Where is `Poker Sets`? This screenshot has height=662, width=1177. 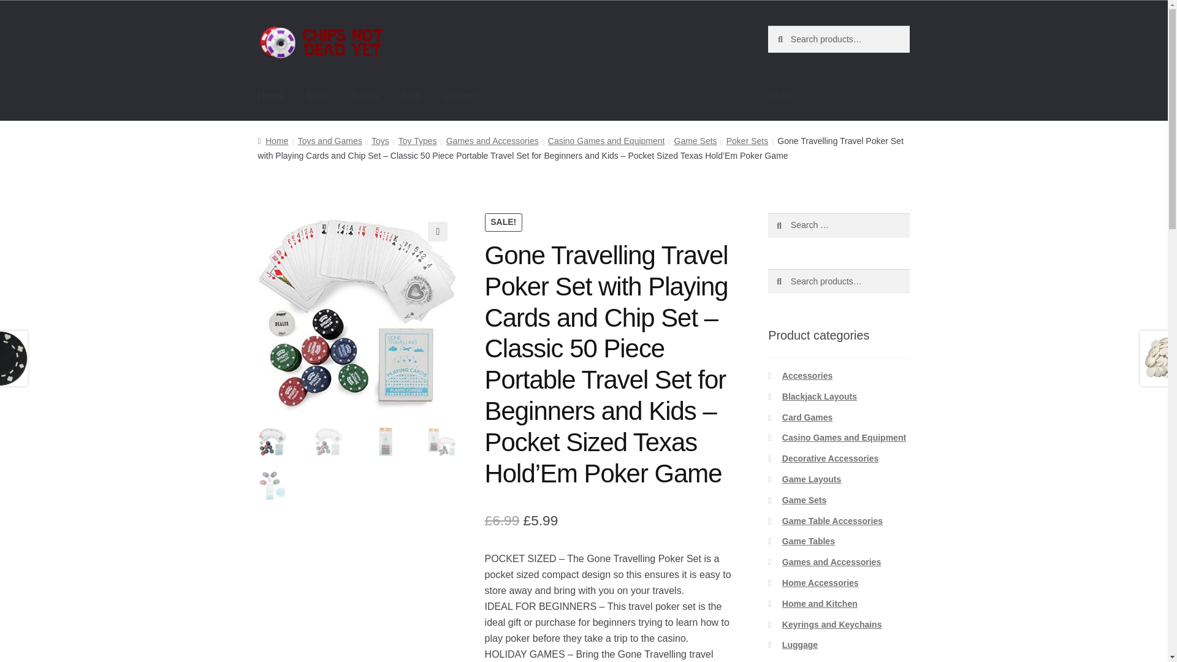 Poker Sets is located at coordinates (747, 141).